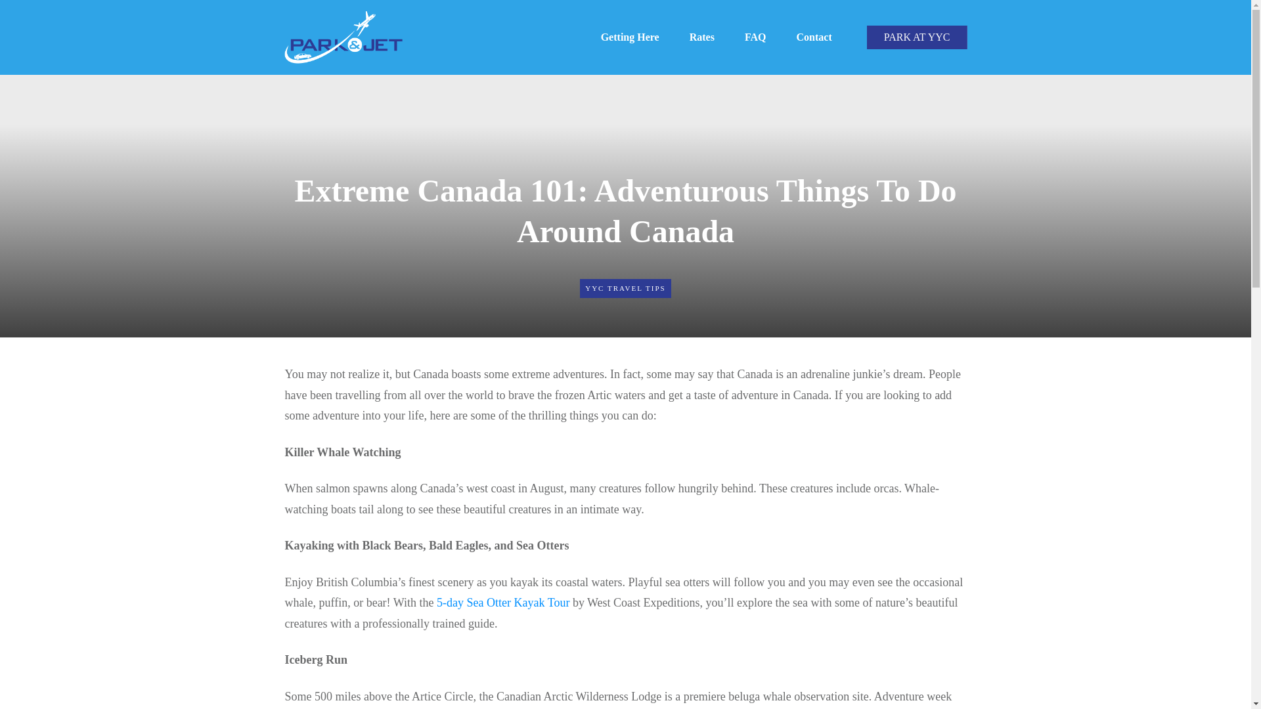 This screenshot has height=709, width=1261. What do you see at coordinates (702, 37) in the screenshot?
I see `Rates` at bounding box center [702, 37].